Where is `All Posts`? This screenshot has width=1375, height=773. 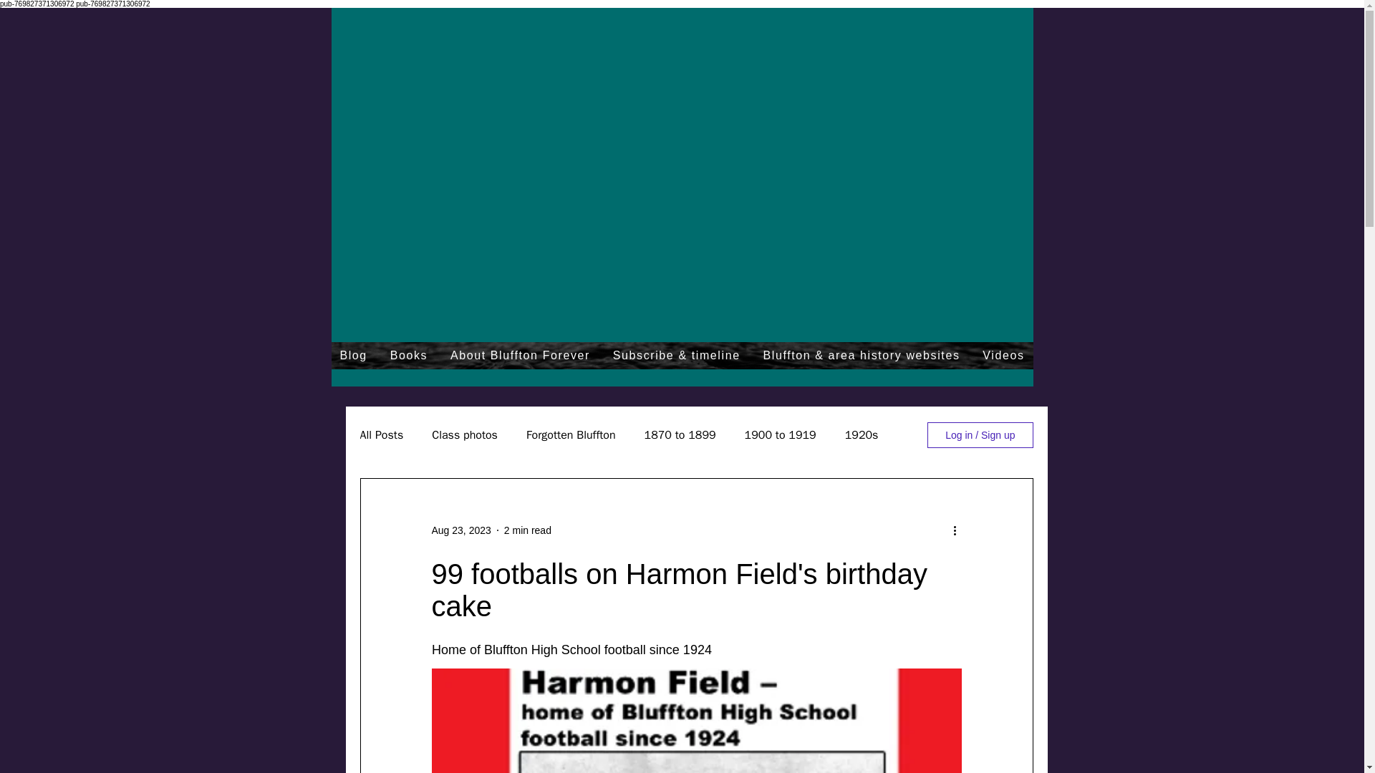
All Posts is located at coordinates (381, 435).